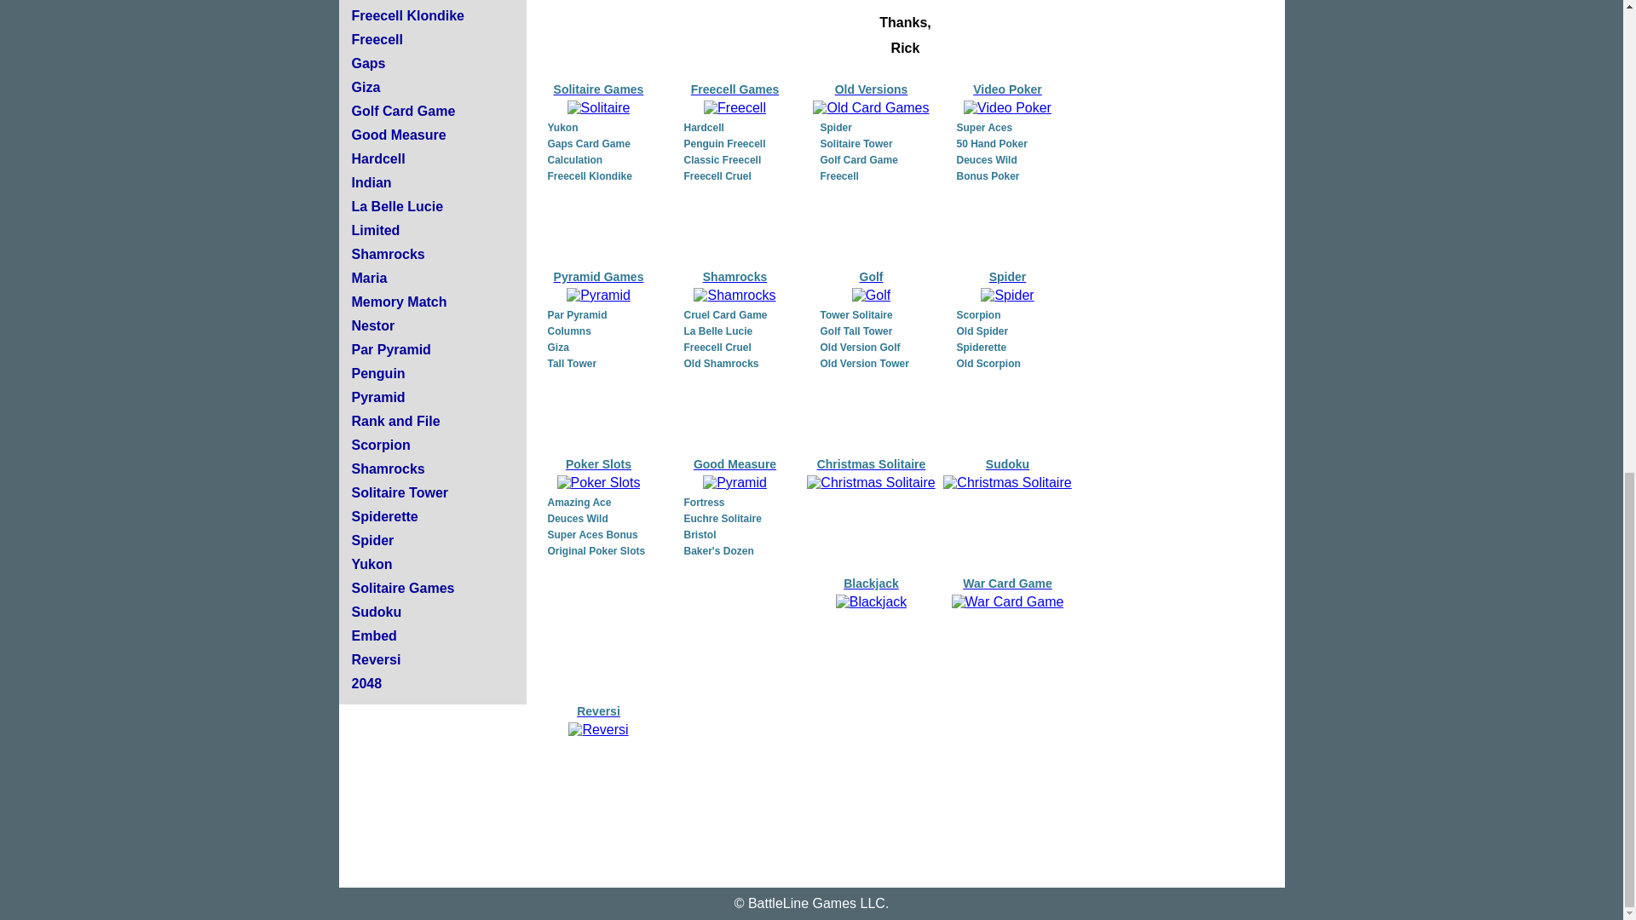 The image size is (1636, 920). I want to click on Shamrocks, so click(387, 254).